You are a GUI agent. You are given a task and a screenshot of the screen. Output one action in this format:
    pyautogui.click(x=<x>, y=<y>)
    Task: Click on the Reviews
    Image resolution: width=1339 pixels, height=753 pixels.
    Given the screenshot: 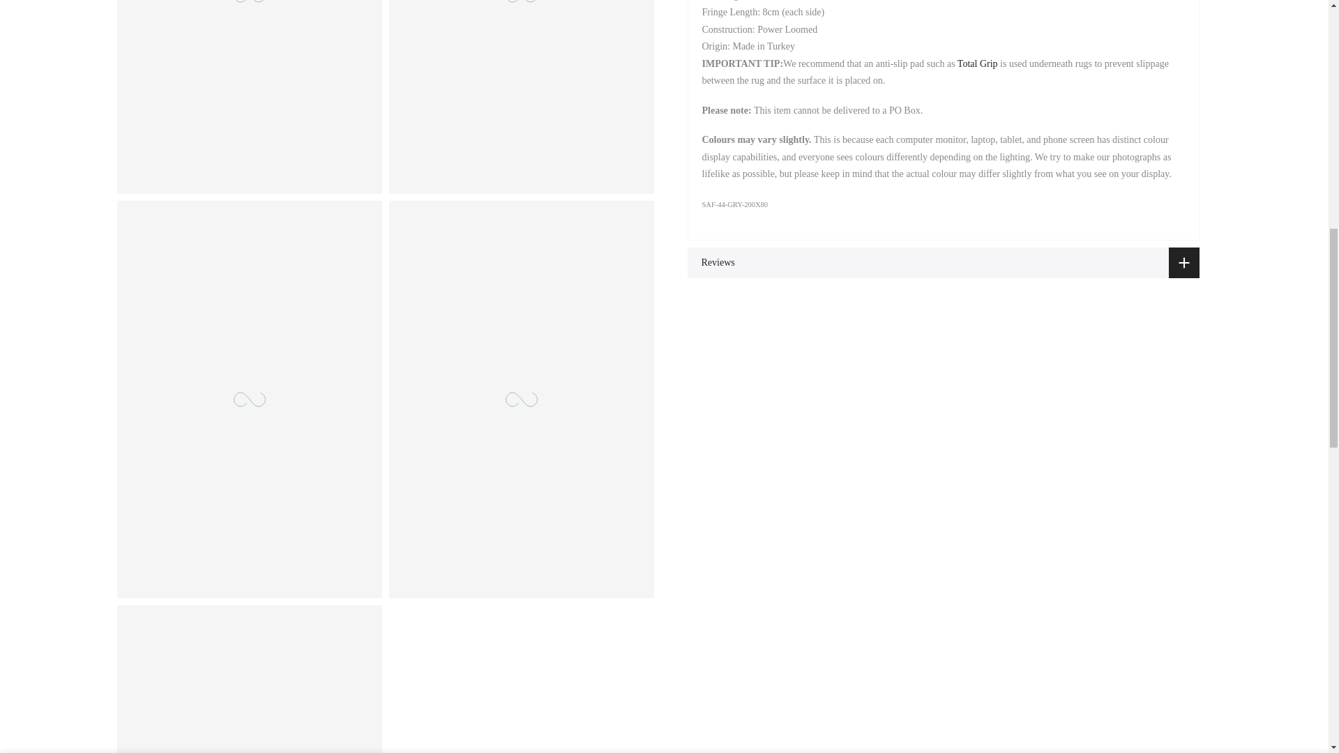 What is the action you would take?
    pyautogui.click(x=944, y=263)
    